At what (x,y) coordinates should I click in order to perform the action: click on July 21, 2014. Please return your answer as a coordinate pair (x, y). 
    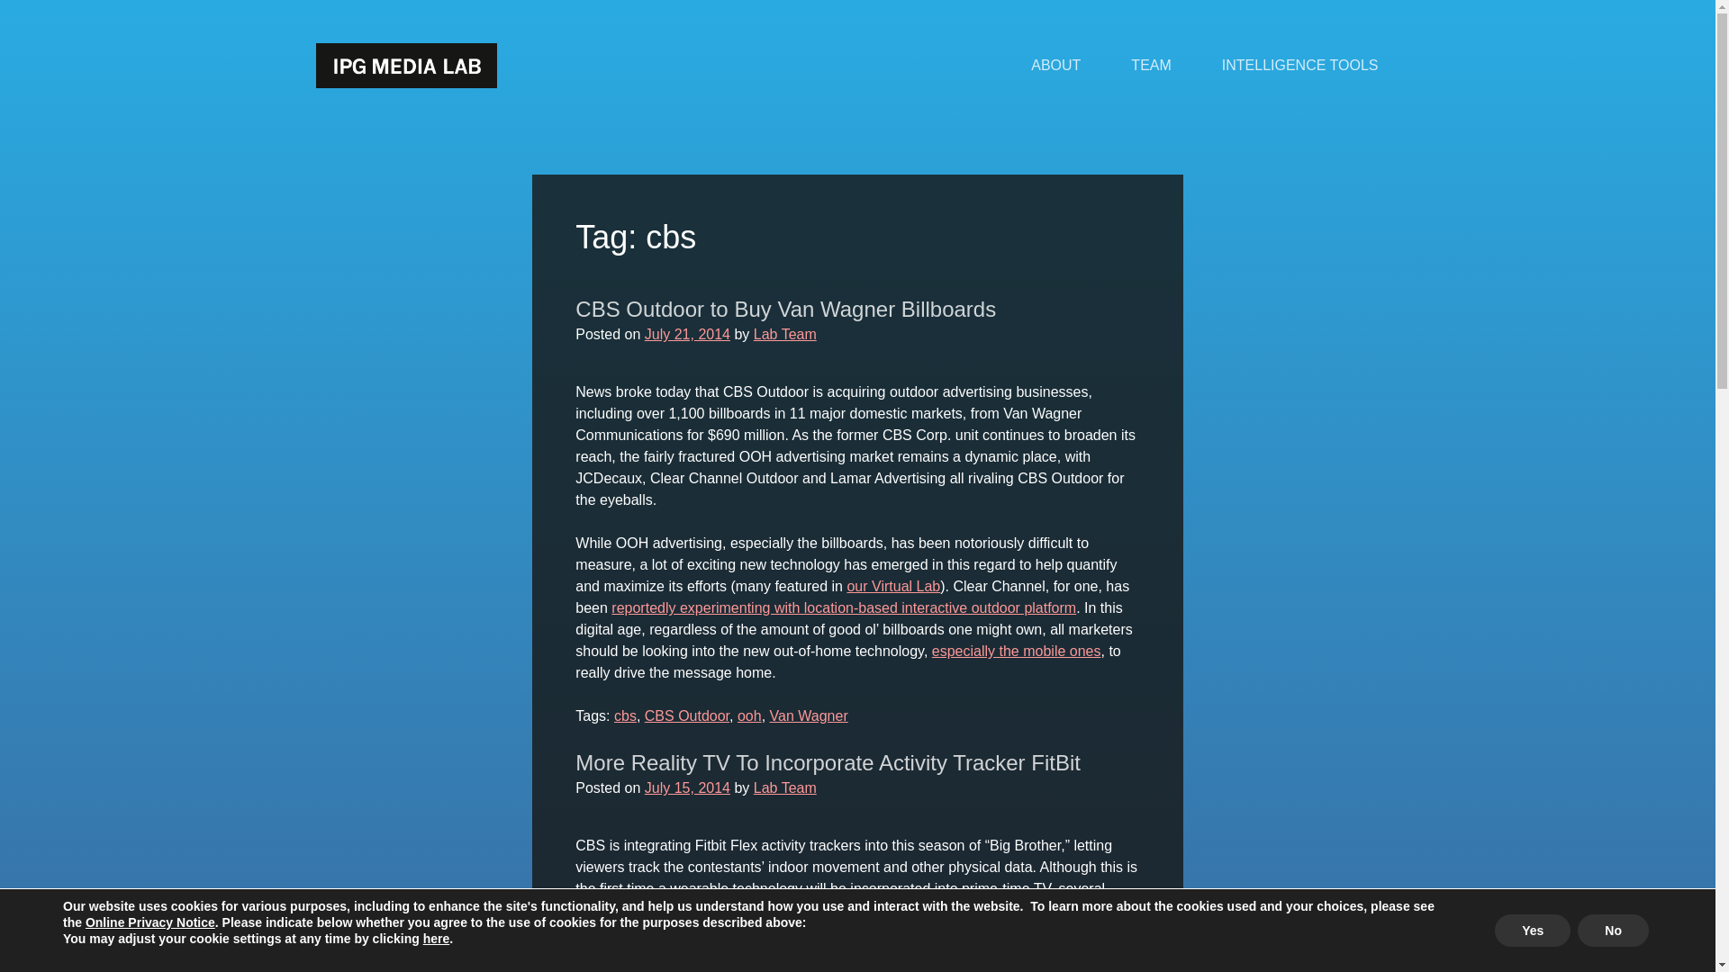
    Looking at the image, I should click on (687, 334).